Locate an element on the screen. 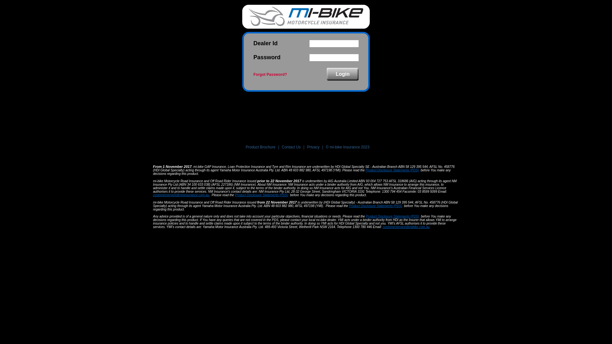 This screenshot has width=612, height=344. Product Disclosure Statements (PDS) is located at coordinates (375, 206).